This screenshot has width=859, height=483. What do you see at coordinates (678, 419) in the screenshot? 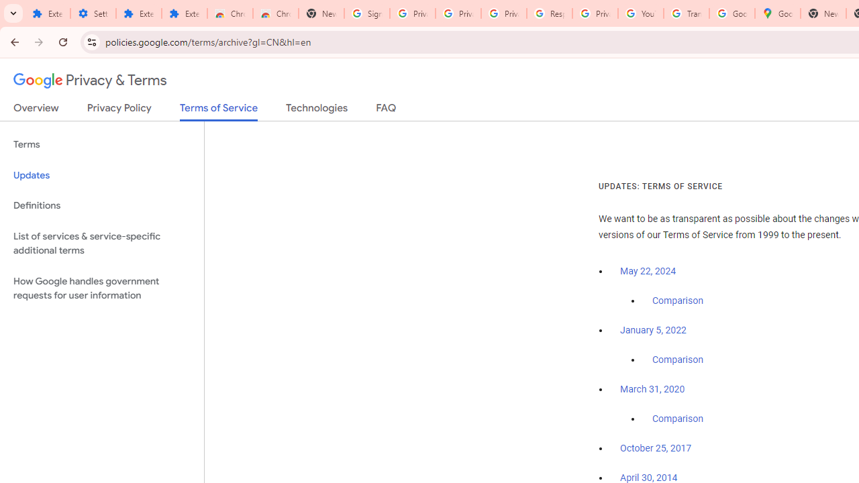
I see `Comparison` at bounding box center [678, 419].